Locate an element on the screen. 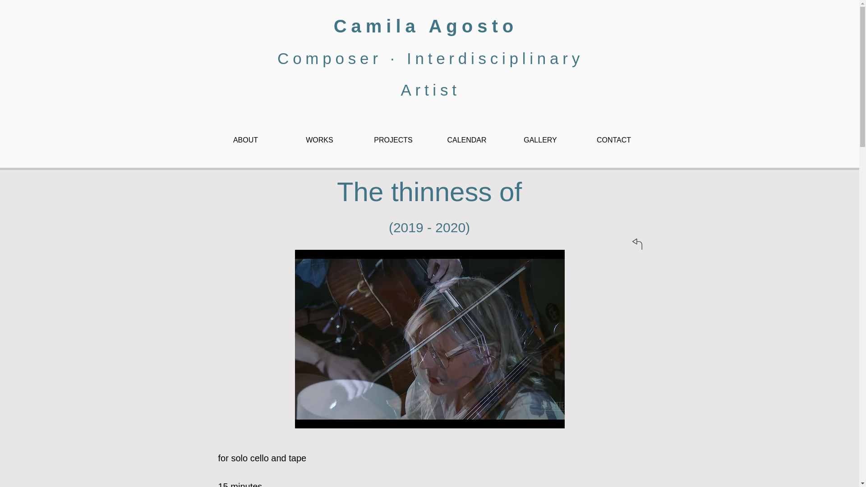 The height and width of the screenshot is (487, 866). Camila Agosto  is located at coordinates (430, 26).